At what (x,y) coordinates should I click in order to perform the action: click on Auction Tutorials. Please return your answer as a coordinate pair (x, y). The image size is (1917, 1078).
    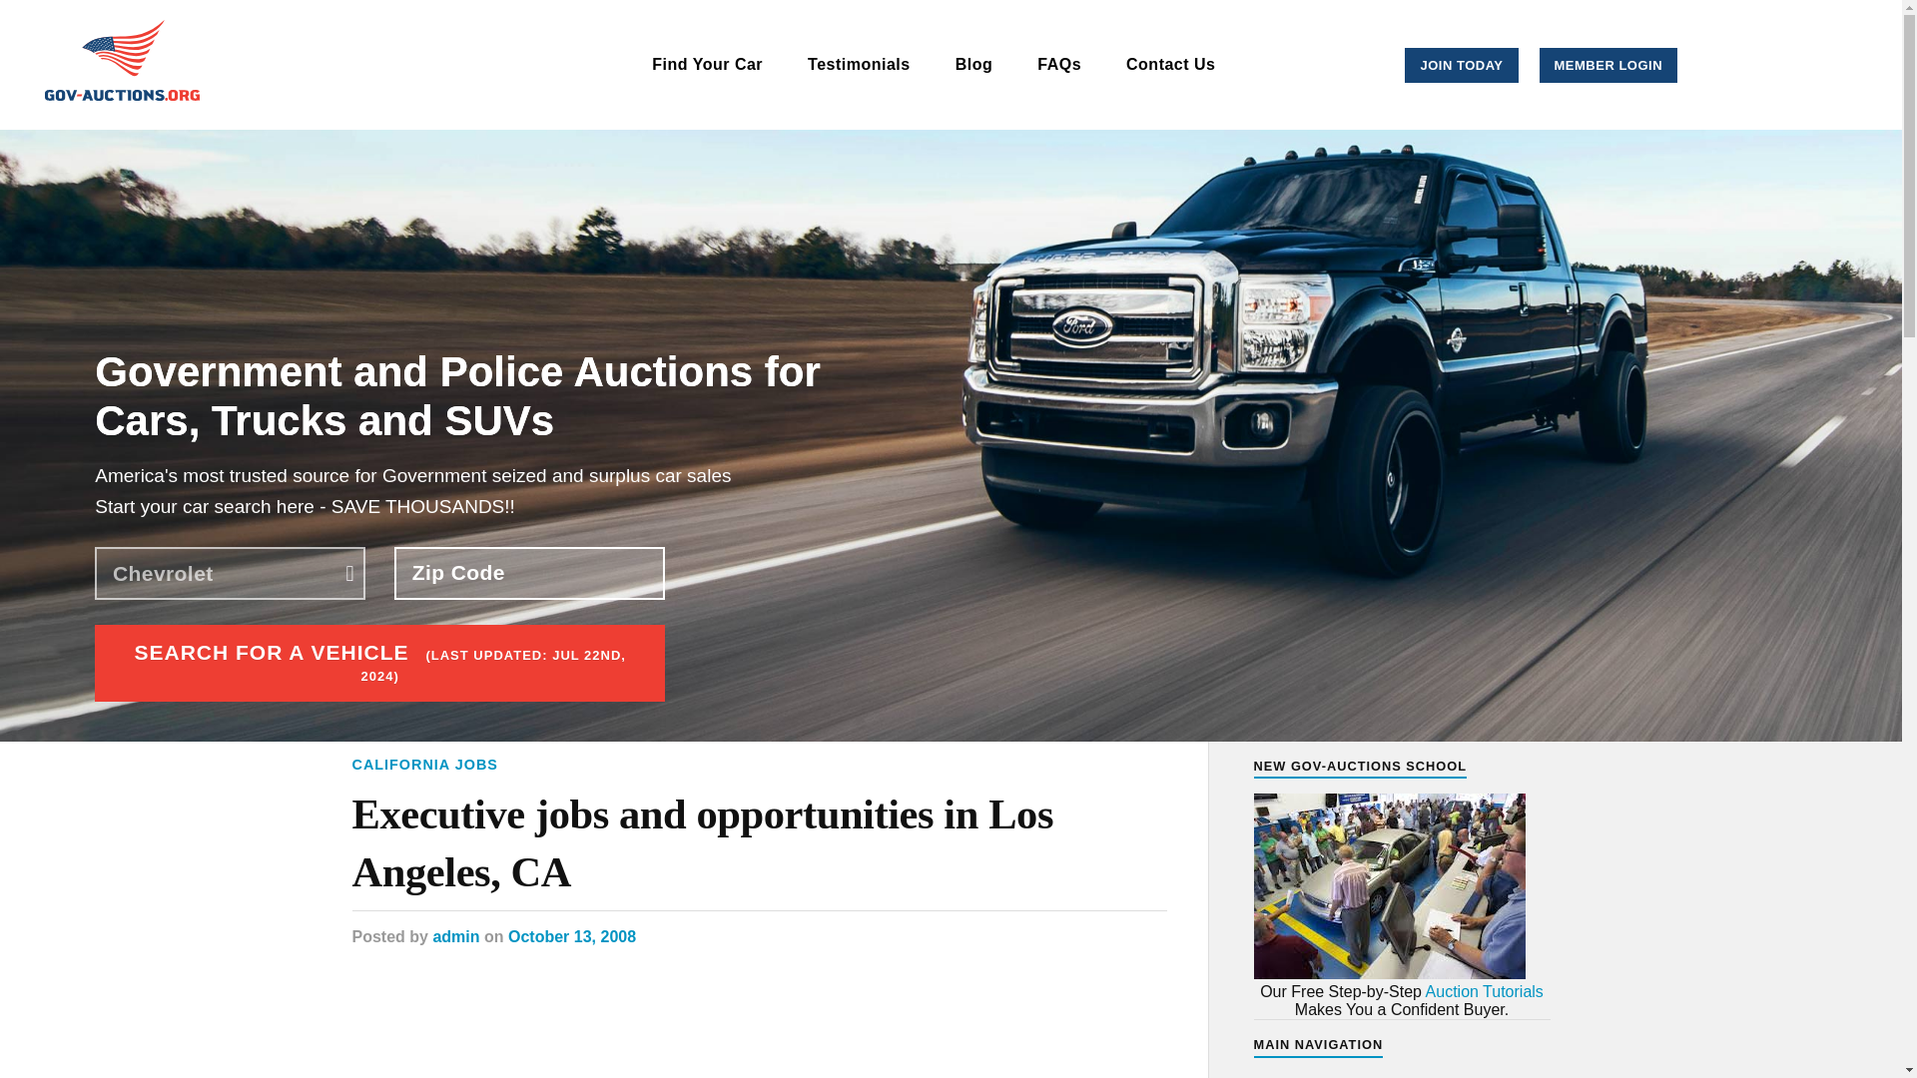
    Looking at the image, I should click on (1484, 991).